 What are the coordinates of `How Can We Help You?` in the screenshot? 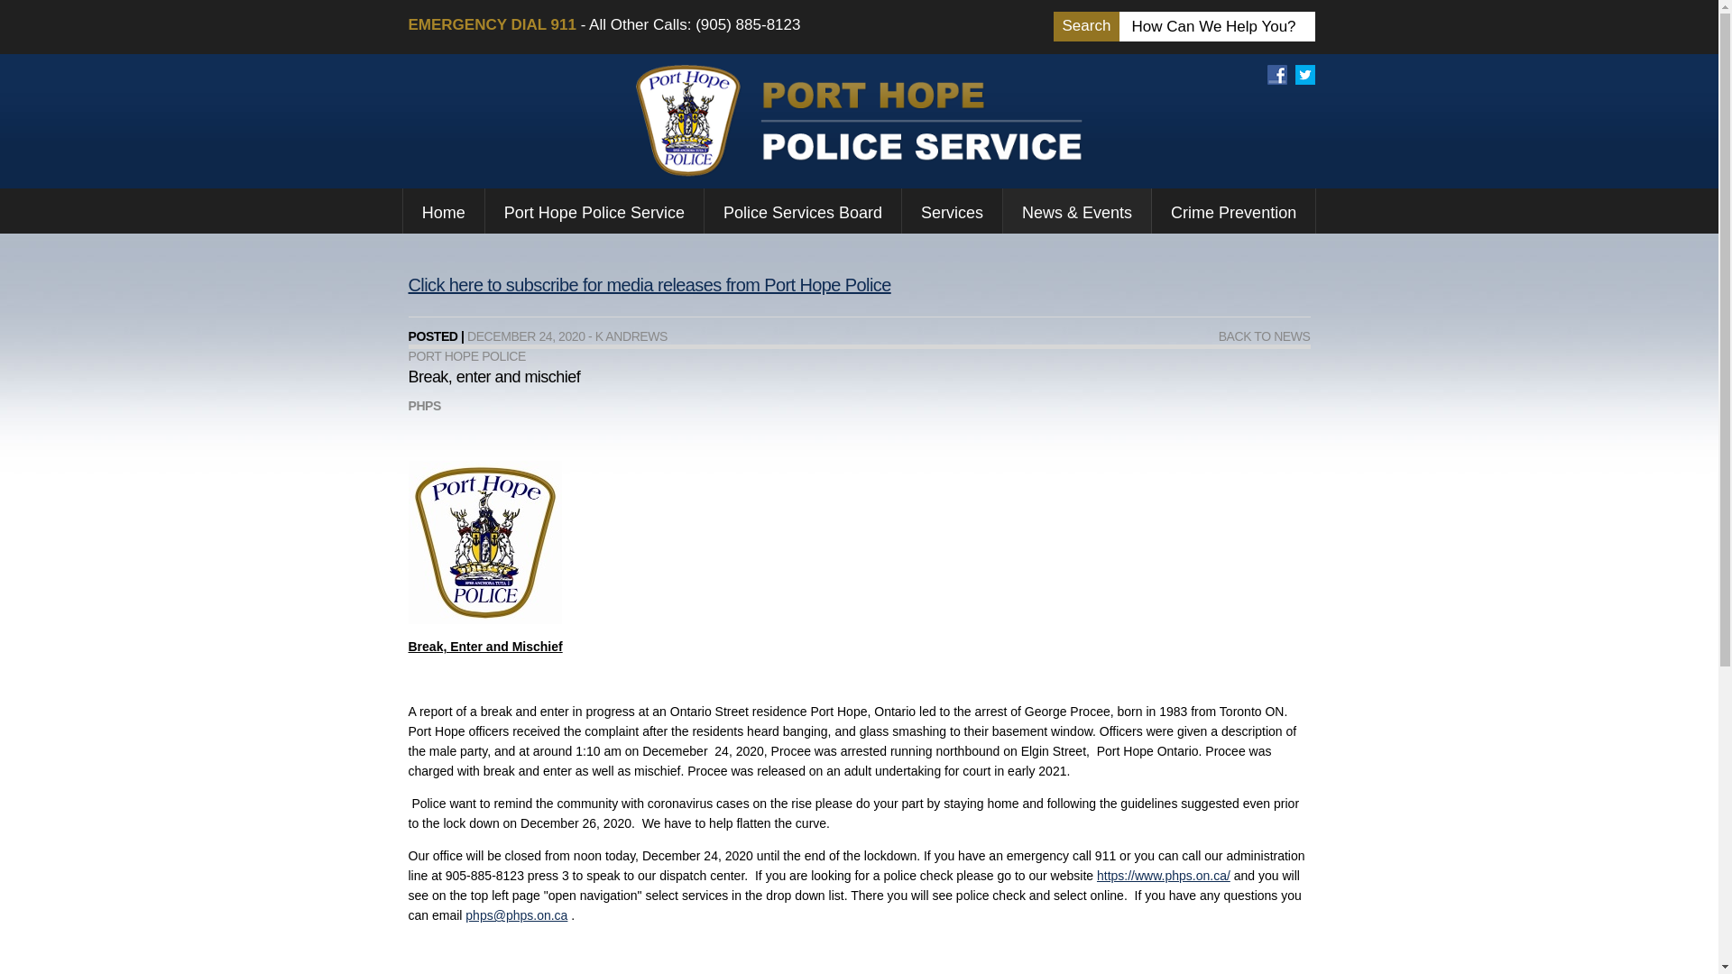 It's located at (1221, 27).